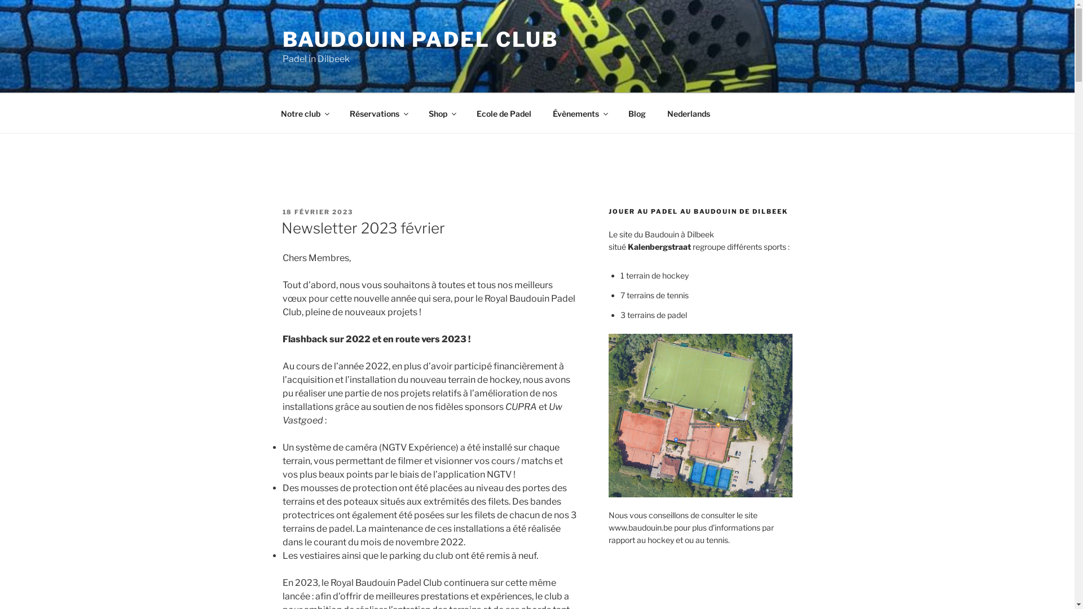 This screenshot has width=1083, height=609. I want to click on Blog, so click(637, 113).